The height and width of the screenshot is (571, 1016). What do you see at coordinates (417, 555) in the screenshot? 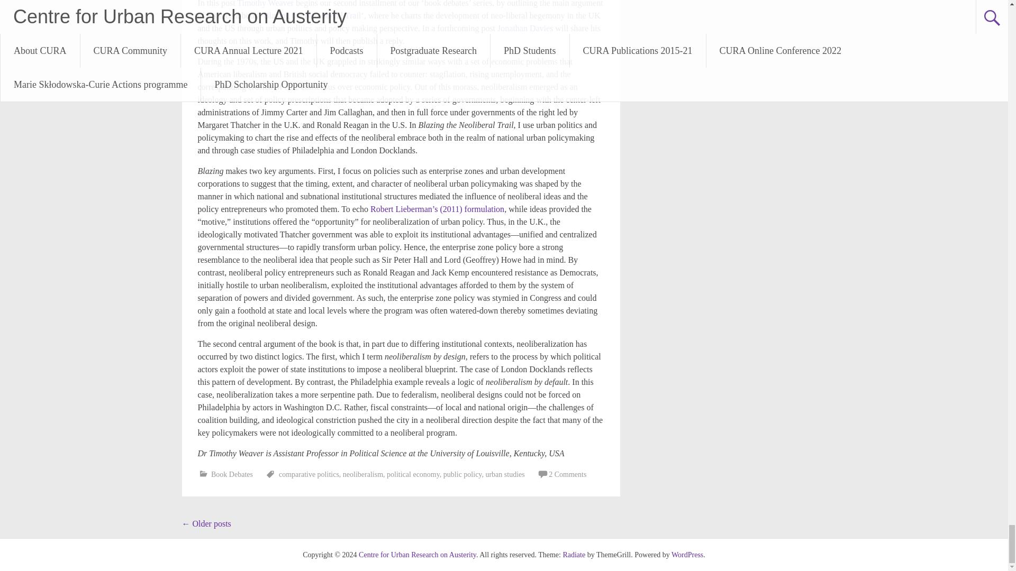
I see `Centre for Urban Research on Austerity` at bounding box center [417, 555].